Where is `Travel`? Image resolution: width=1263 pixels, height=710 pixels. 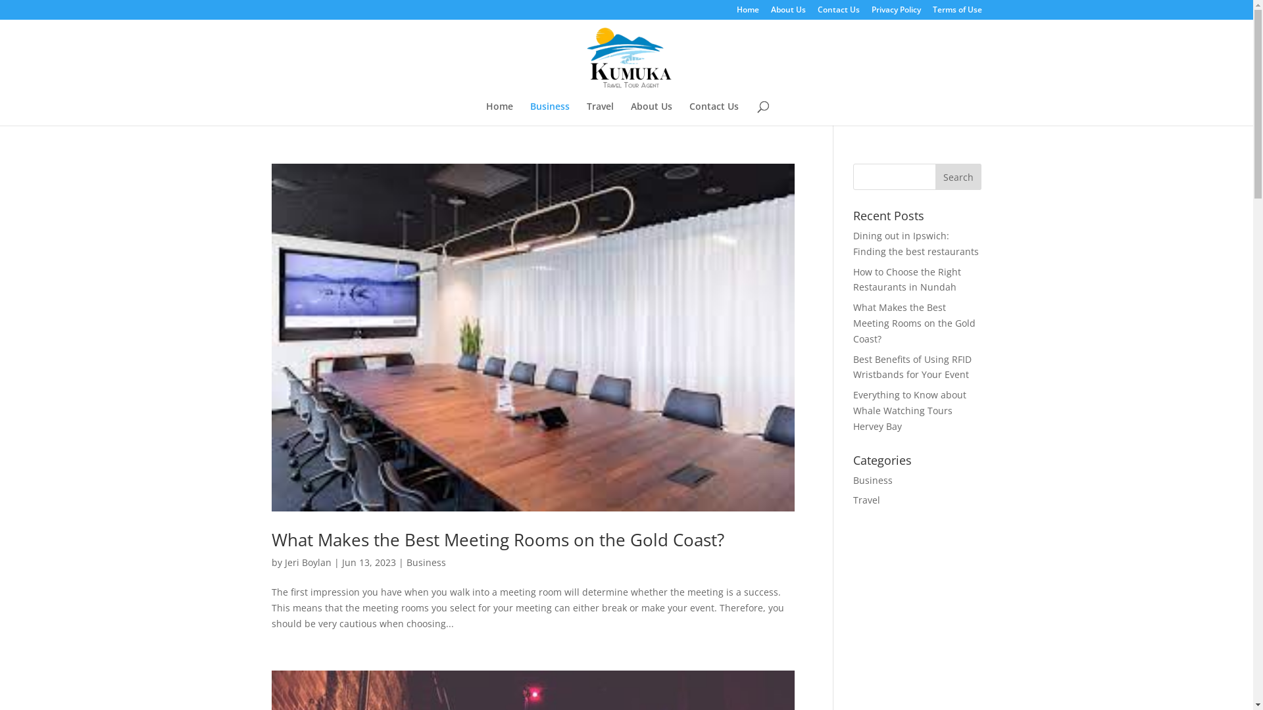
Travel is located at coordinates (600, 114).